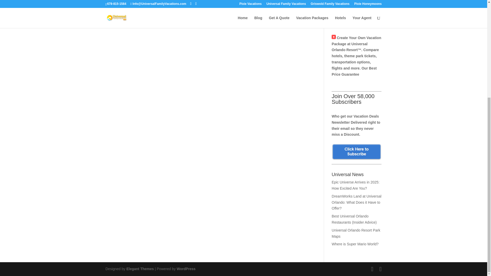 Image resolution: width=491 pixels, height=276 pixels. Describe the element at coordinates (355, 185) in the screenshot. I see `Epic Universe Arrives in 2025: How Excited Are You?` at that location.